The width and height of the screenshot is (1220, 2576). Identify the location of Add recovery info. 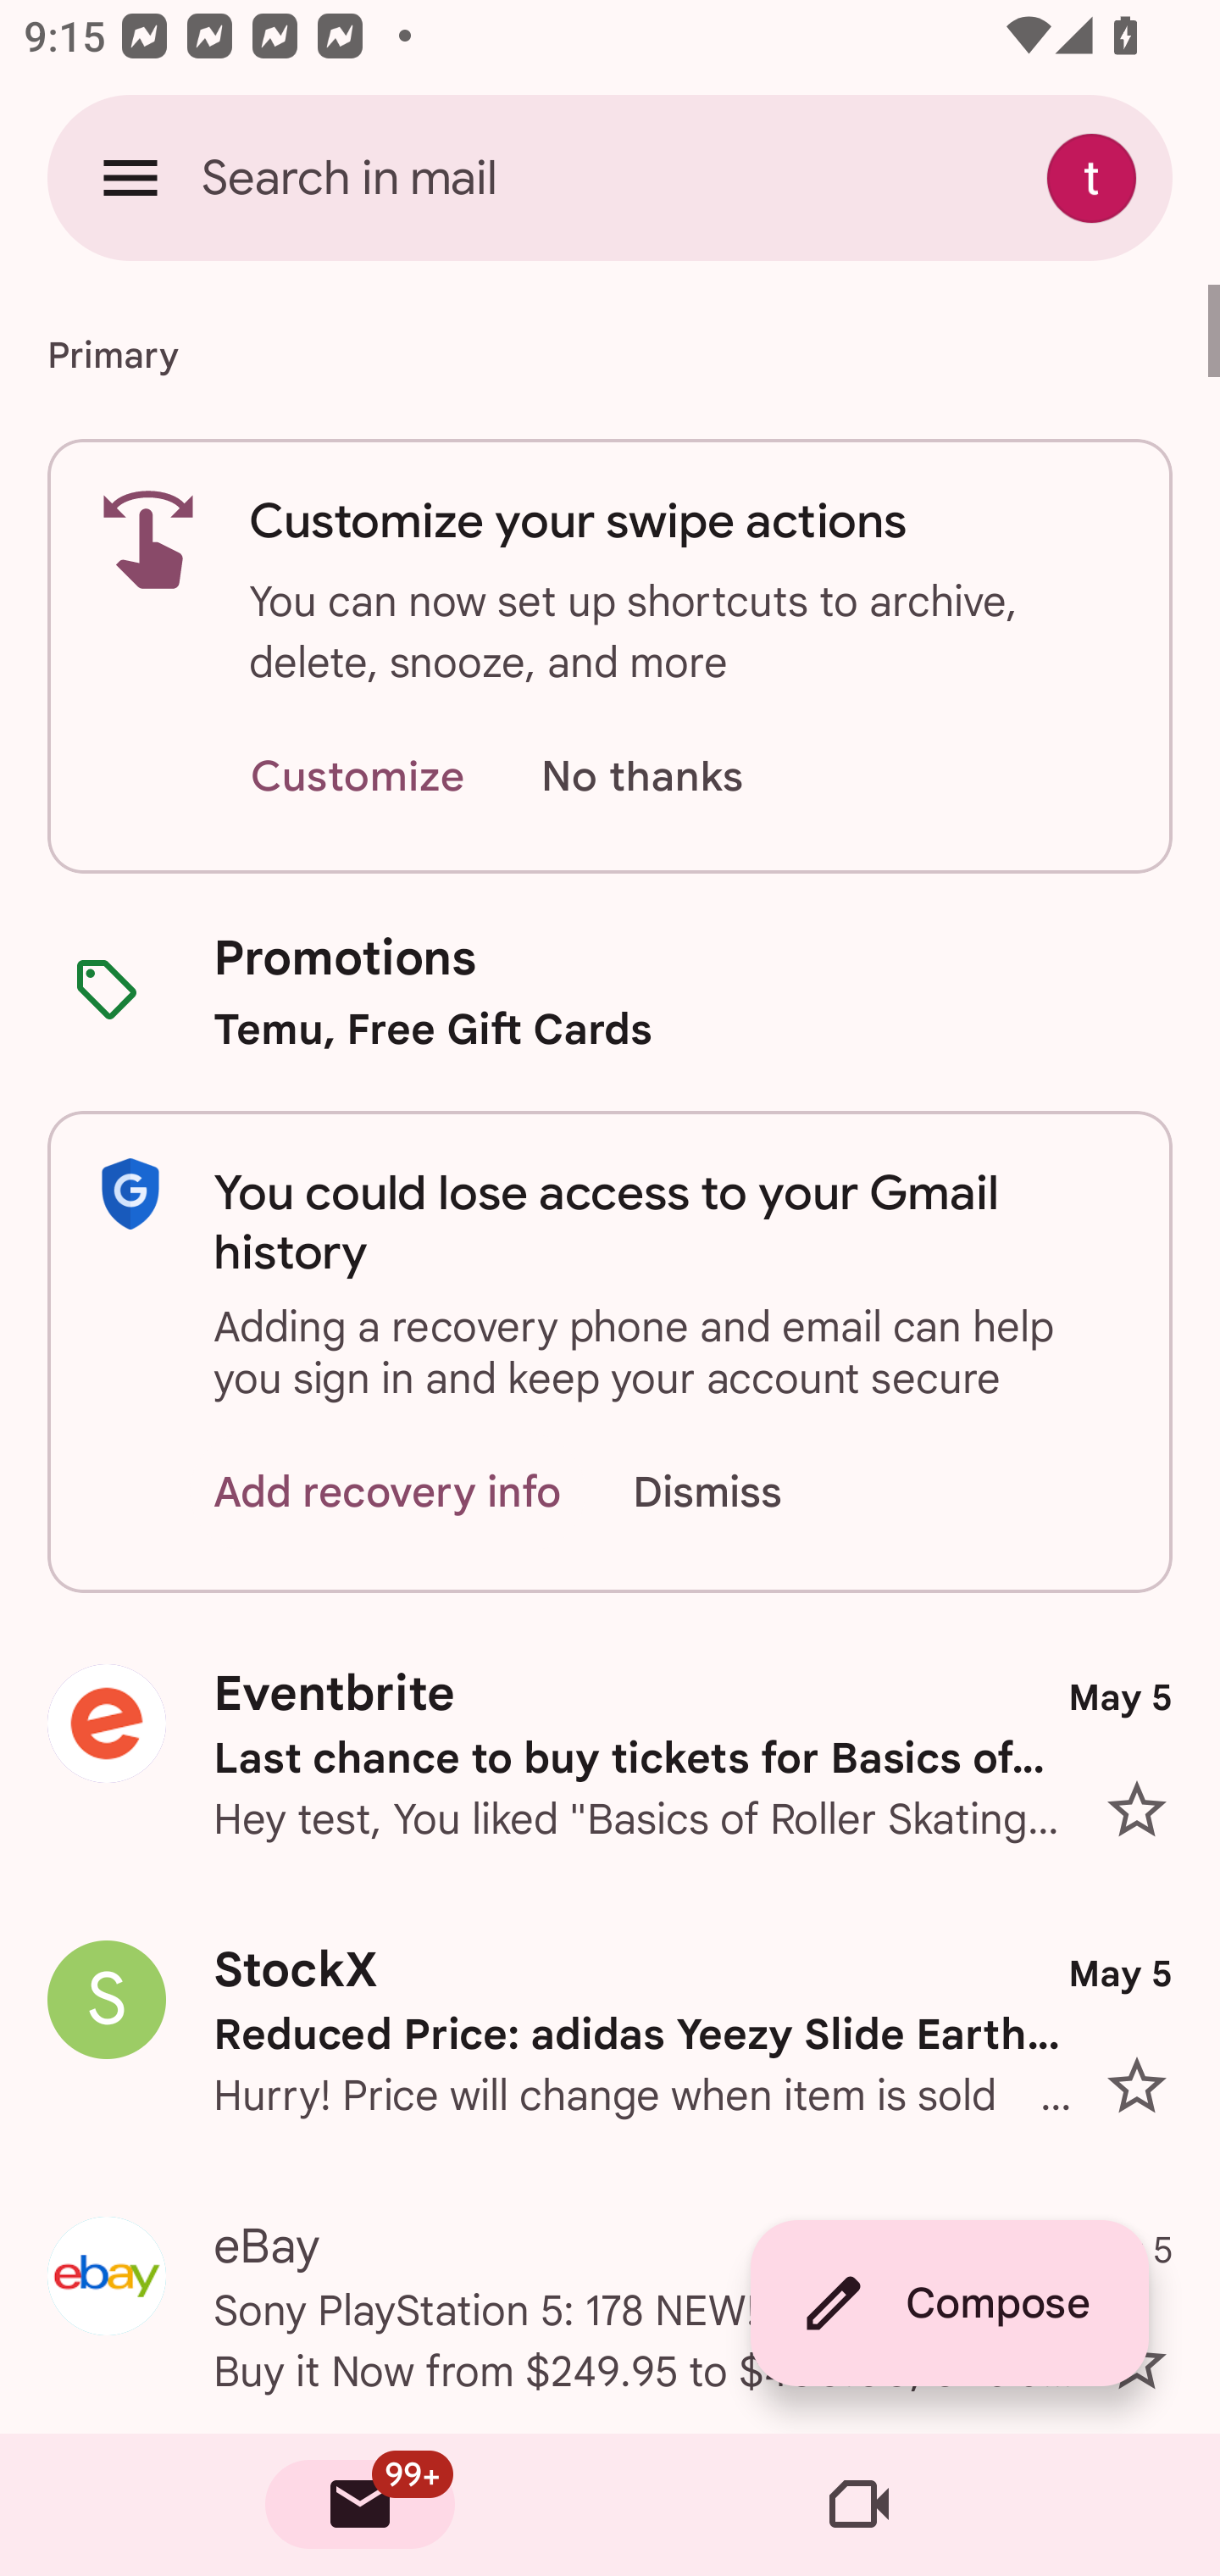
(388, 1493).